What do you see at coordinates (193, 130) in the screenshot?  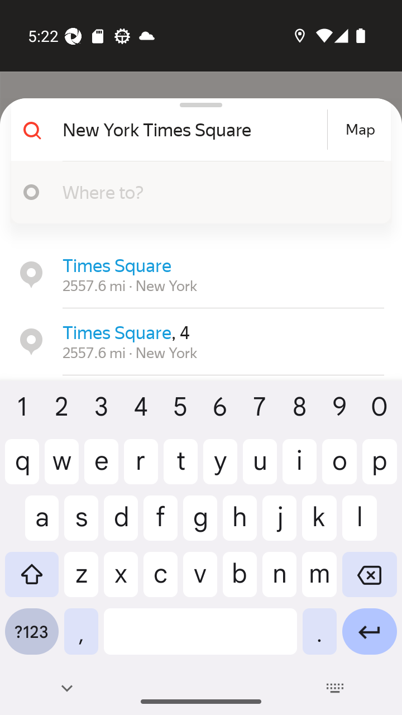 I see `New York Times Square` at bounding box center [193, 130].